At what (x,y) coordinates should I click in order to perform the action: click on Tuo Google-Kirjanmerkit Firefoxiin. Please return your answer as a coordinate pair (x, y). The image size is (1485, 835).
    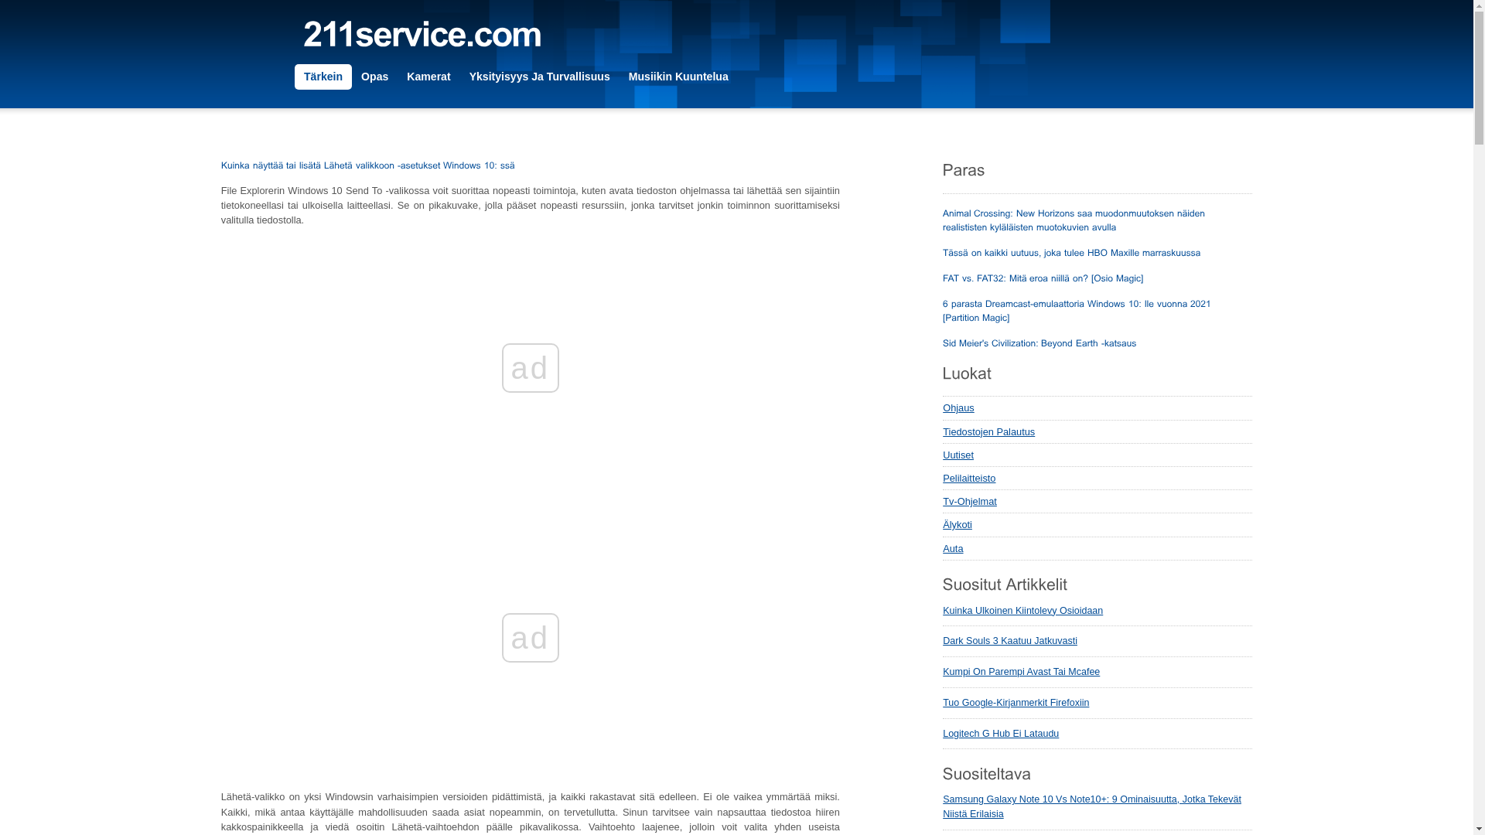
    Looking at the image, I should click on (1016, 703).